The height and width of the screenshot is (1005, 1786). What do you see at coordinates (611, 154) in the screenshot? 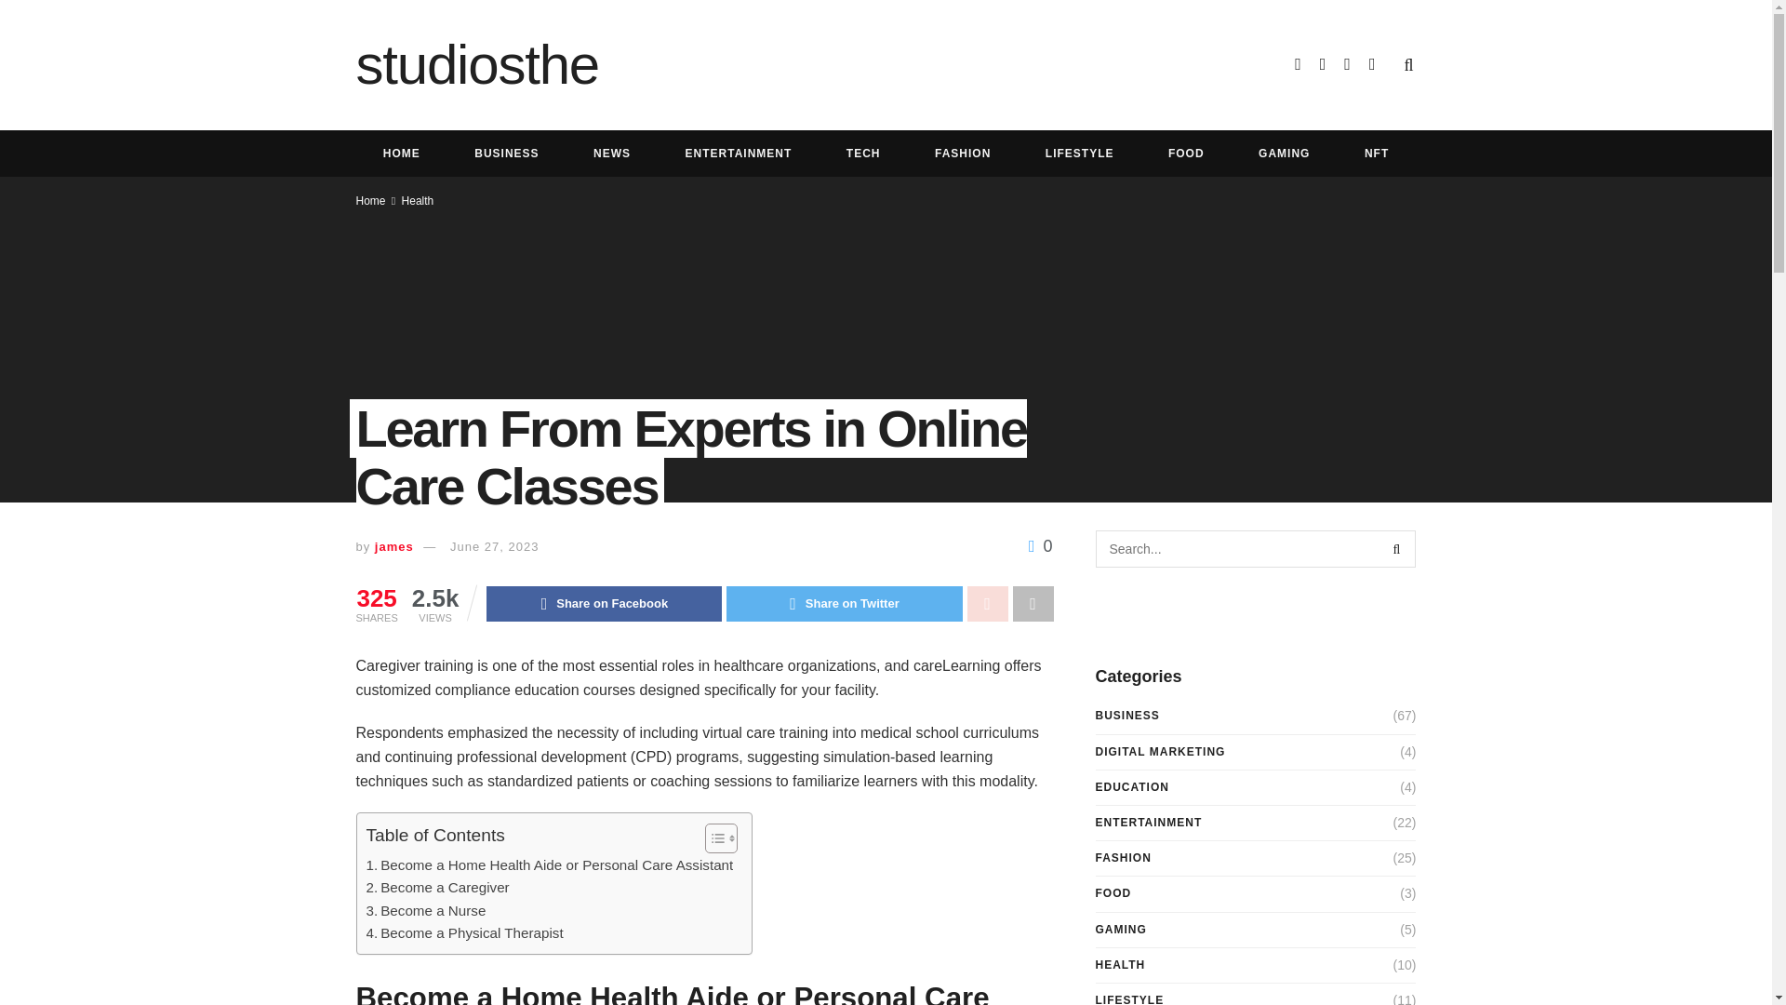
I see `NEWS` at bounding box center [611, 154].